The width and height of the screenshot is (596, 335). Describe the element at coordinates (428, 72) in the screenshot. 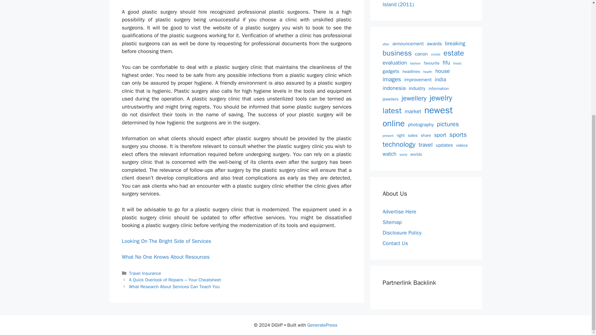

I see `health` at that location.